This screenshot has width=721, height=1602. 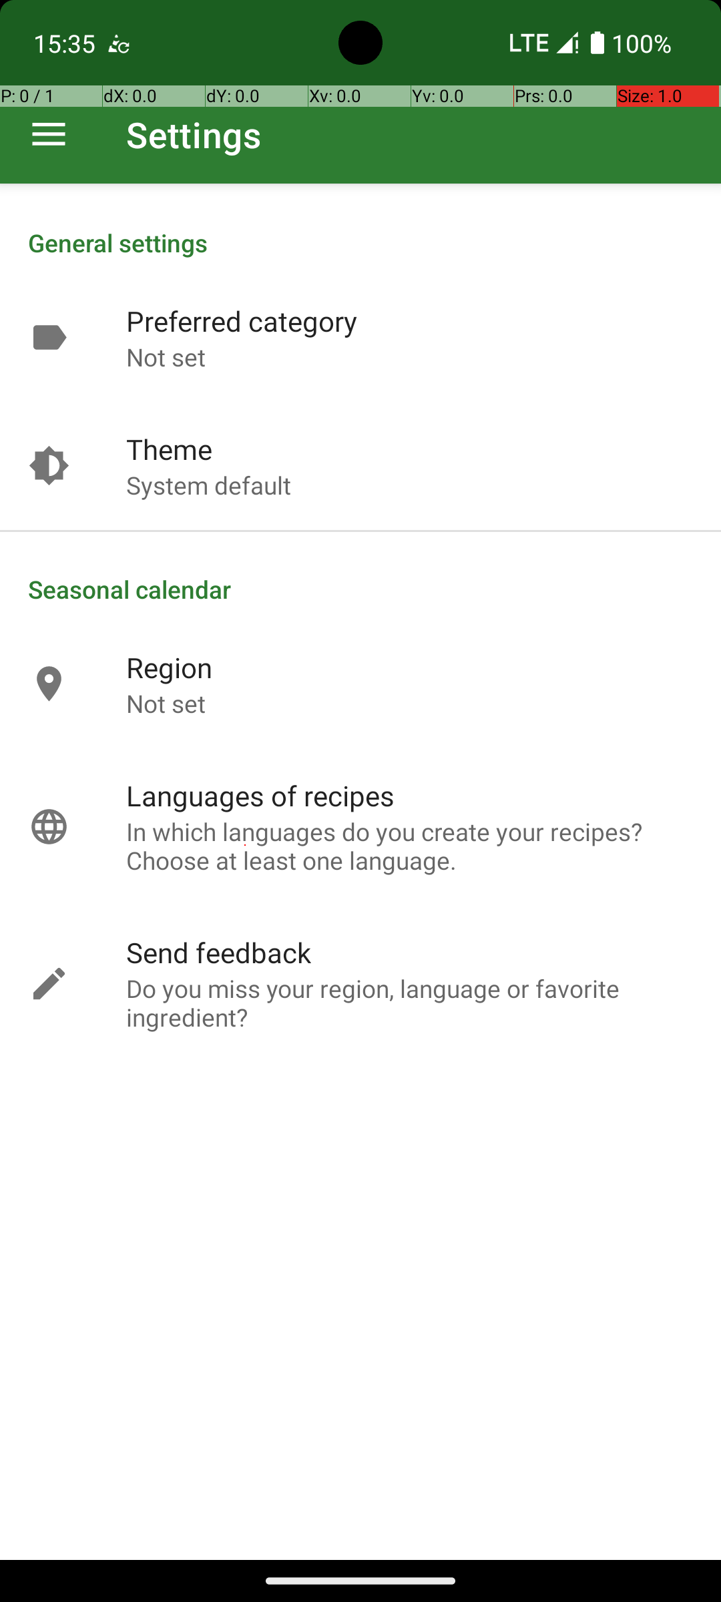 I want to click on Region, so click(x=170, y=667).